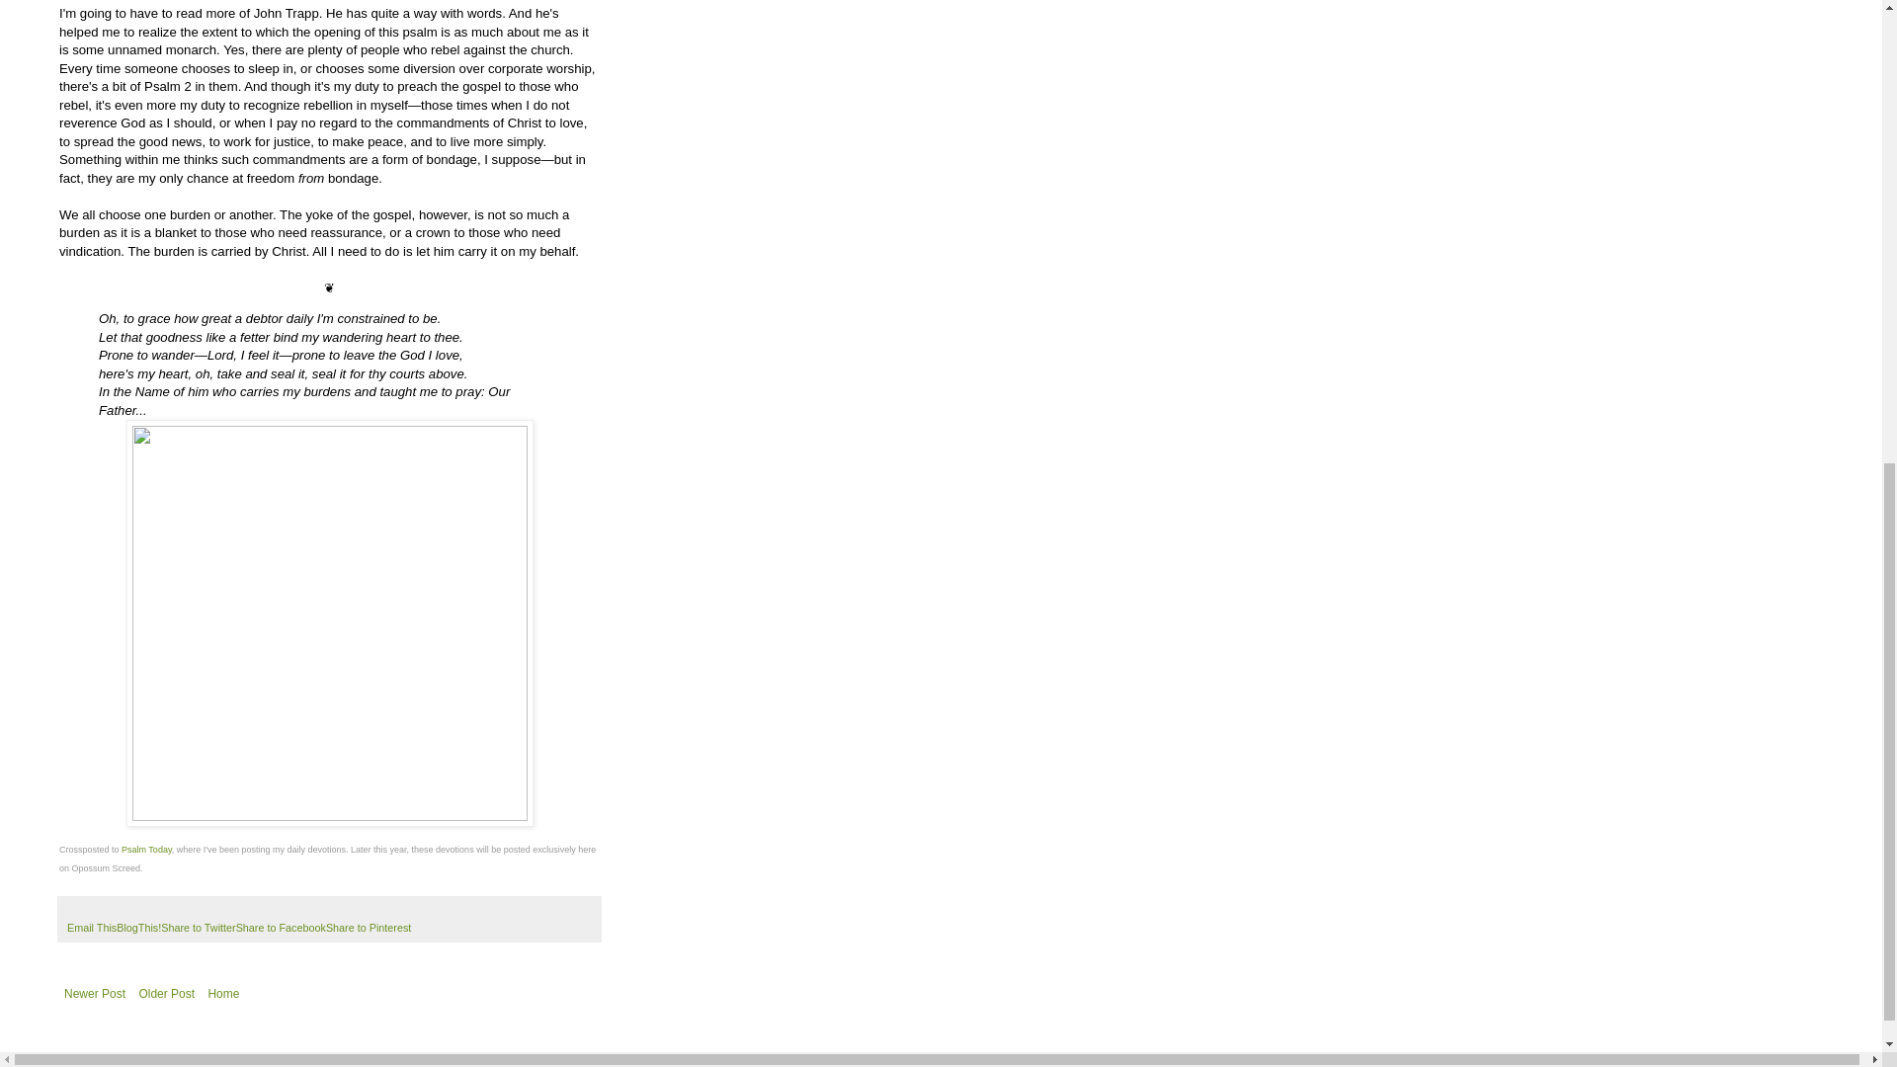 The width and height of the screenshot is (1897, 1067). Describe the element at coordinates (223, 994) in the screenshot. I see `Home` at that location.